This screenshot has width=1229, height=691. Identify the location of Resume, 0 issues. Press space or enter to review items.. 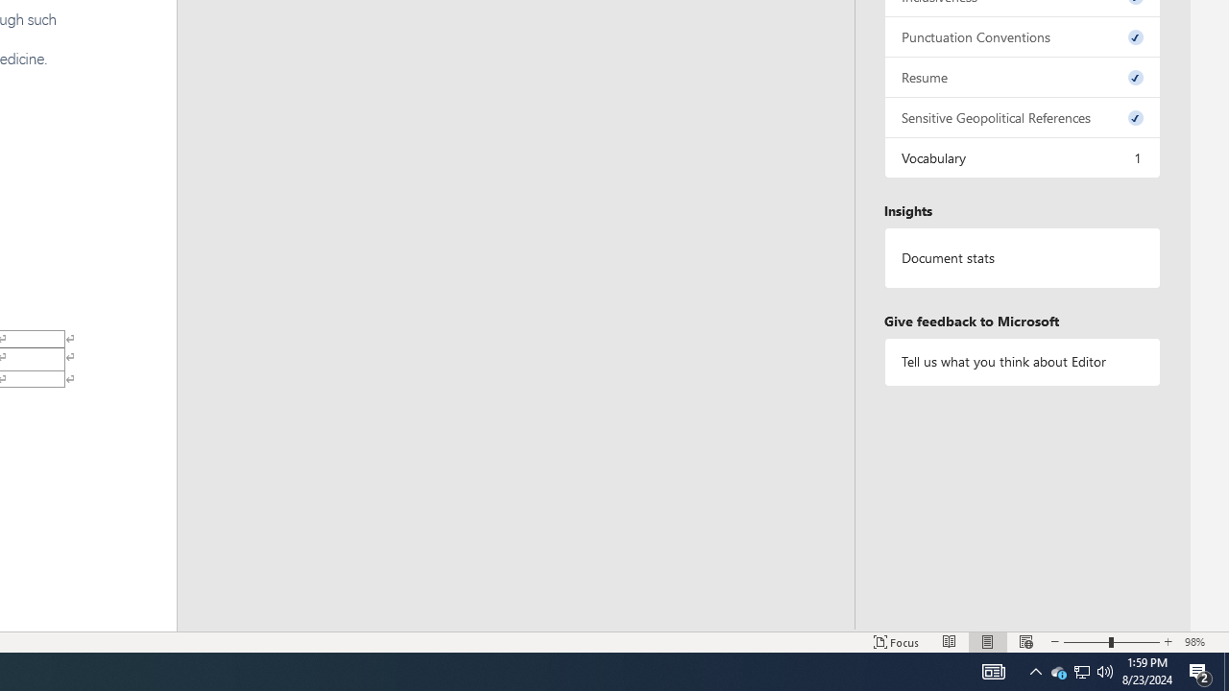
(1022, 77).